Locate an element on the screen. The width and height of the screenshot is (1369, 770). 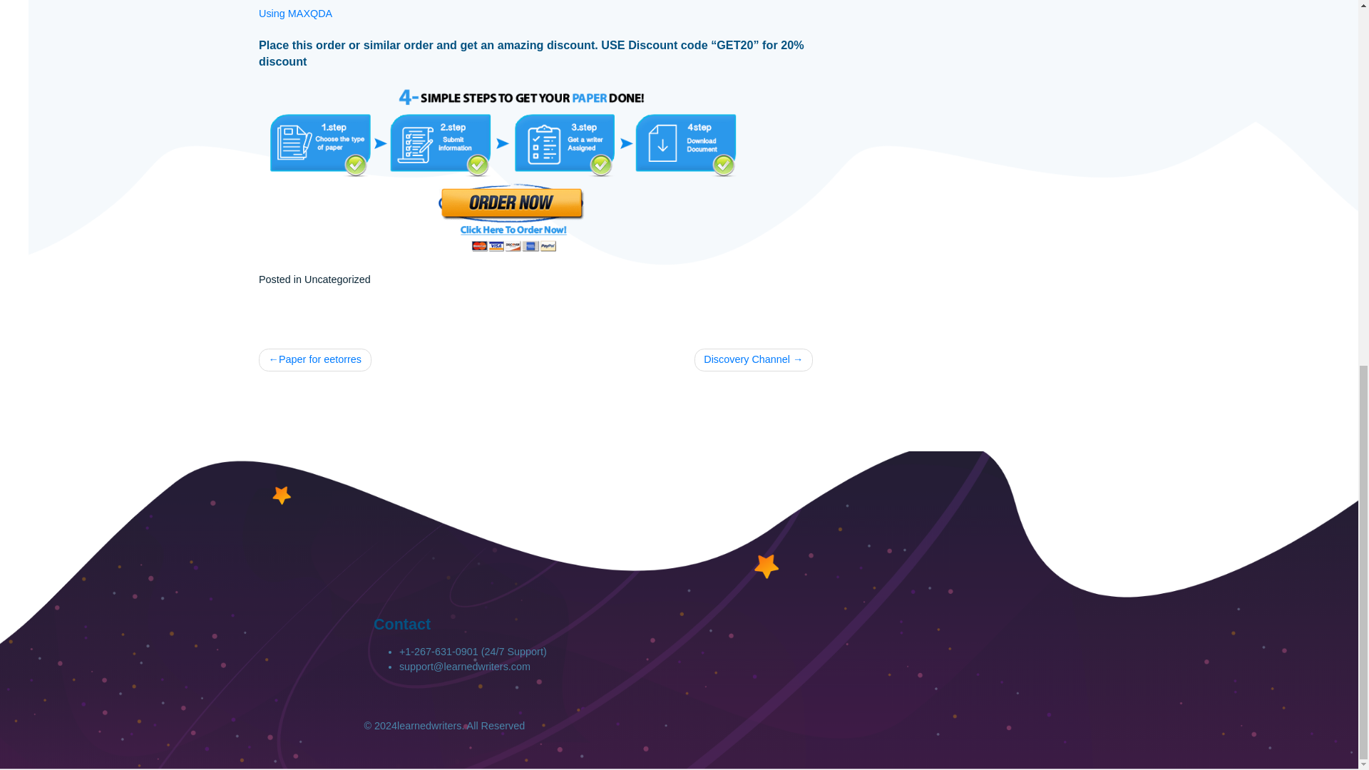
Using MAXQDA is located at coordinates (328, 91).